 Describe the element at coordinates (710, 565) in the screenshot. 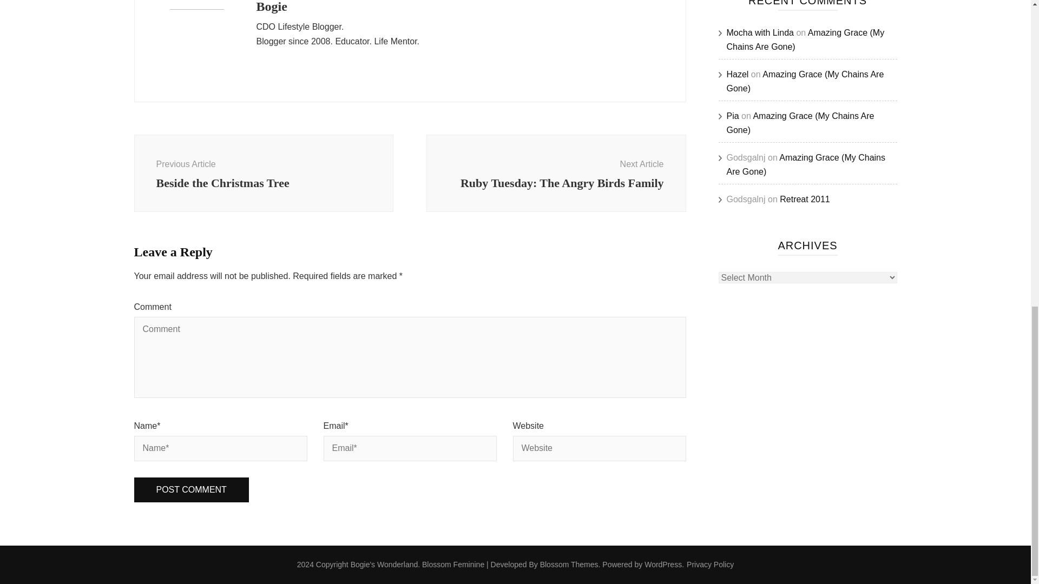

I see `Pia` at that location.